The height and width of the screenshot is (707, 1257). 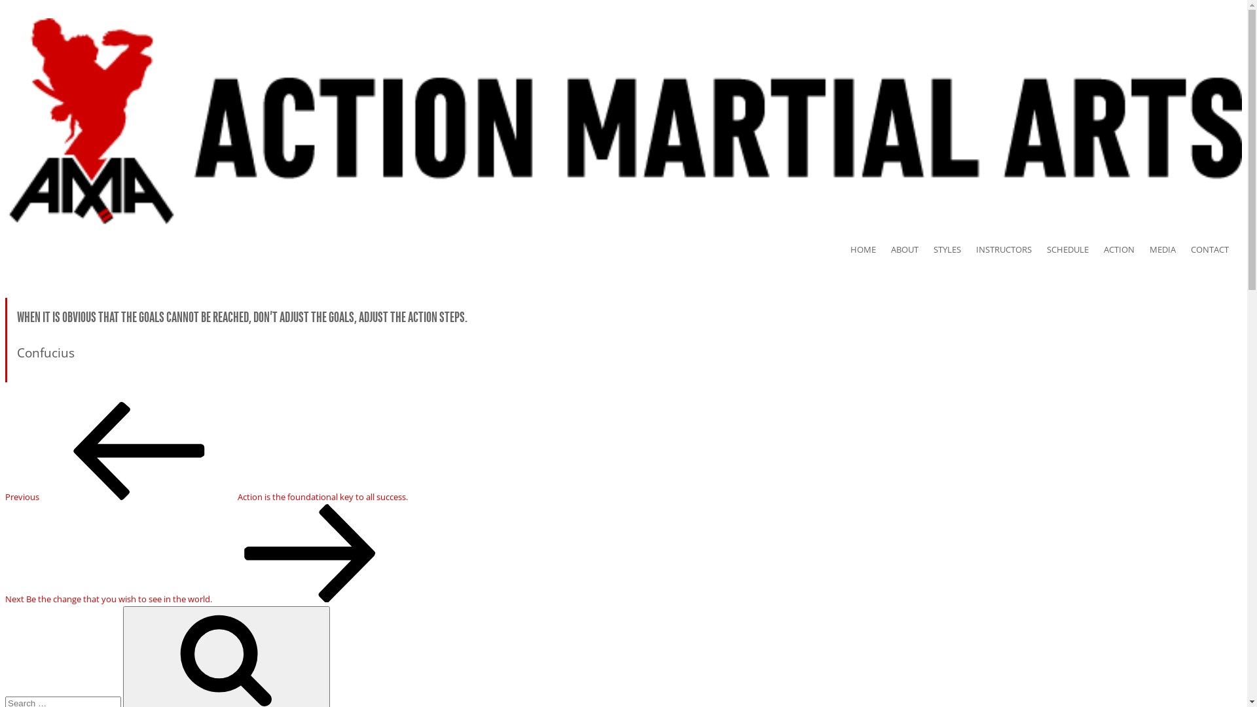 I want to click on CONTACT, so click(x=1216, y=249).